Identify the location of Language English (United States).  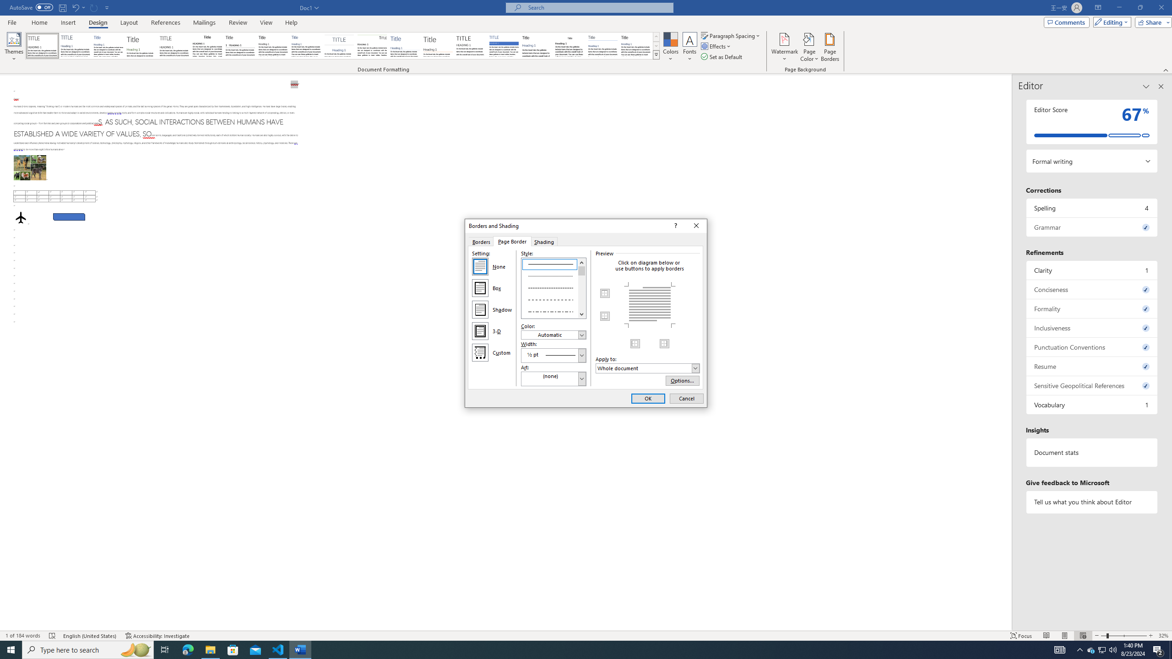
(90, 636).